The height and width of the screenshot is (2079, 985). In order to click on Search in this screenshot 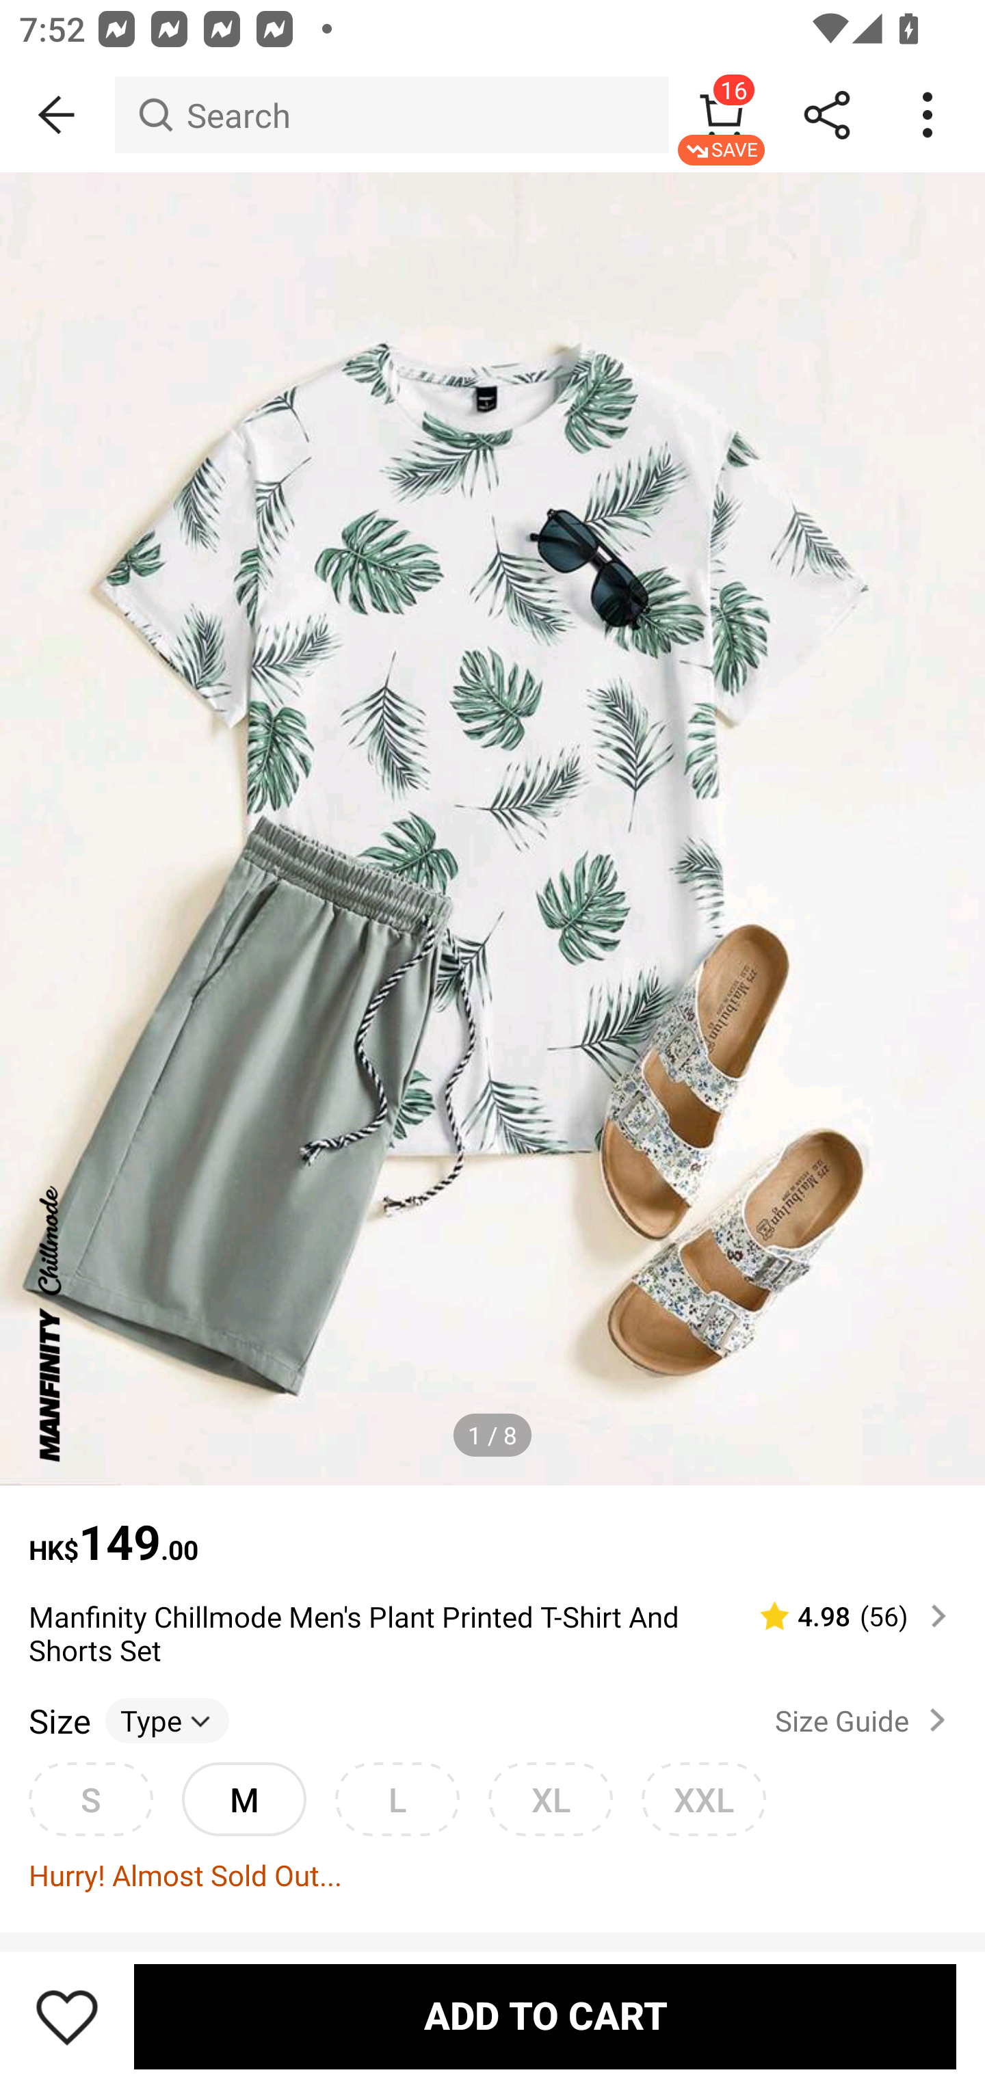, I will do `click(391, 115)`.